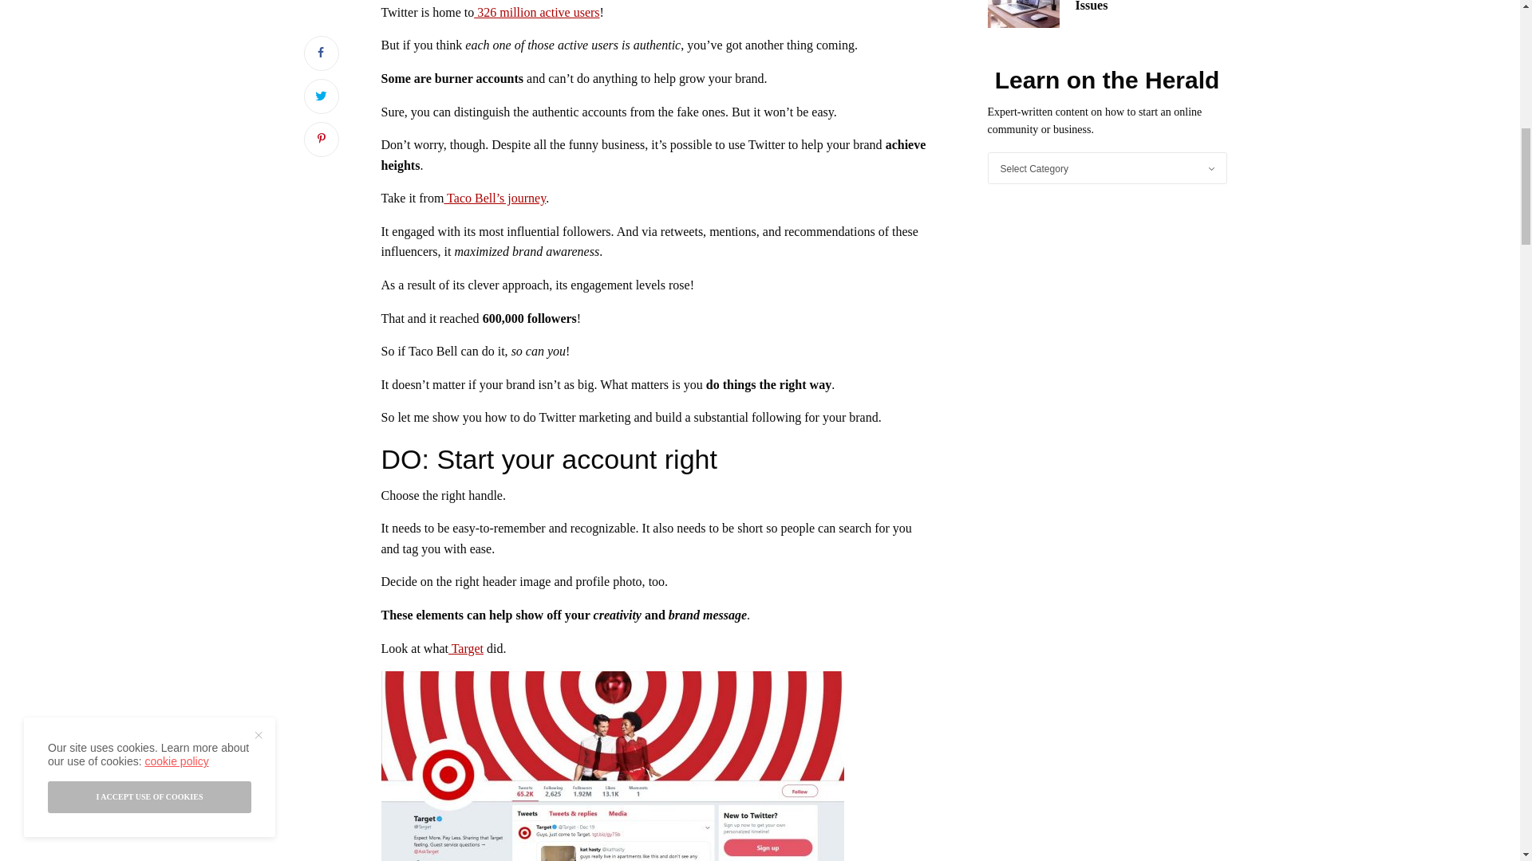 Image resolution: width=1532 pixels, height=861 pixels. What do you see at coordinates (536, 11) in the screenshot?
I see `326 million active users` at bounding box center [536, 11].